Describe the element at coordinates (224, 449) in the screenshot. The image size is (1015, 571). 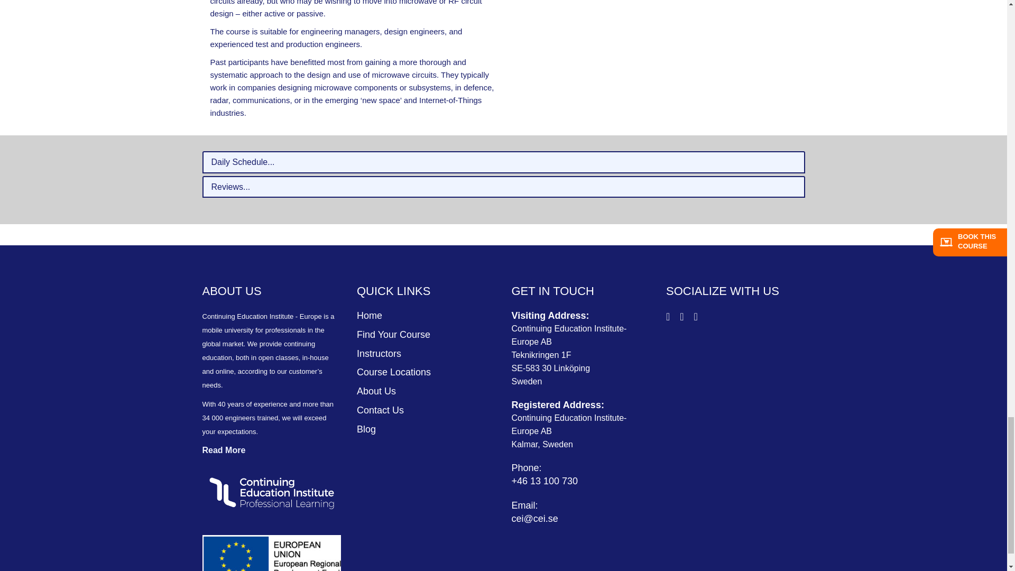
I see `Read More` at that location.